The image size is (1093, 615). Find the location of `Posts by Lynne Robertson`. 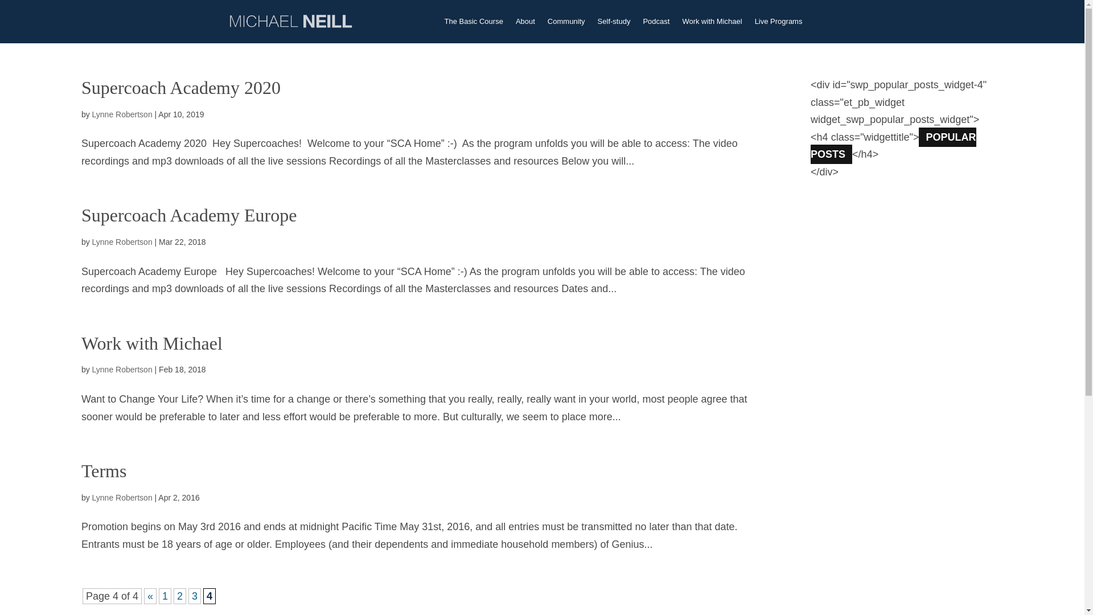

Posts by Lynne Robertson is located at coordinates (122, 498).